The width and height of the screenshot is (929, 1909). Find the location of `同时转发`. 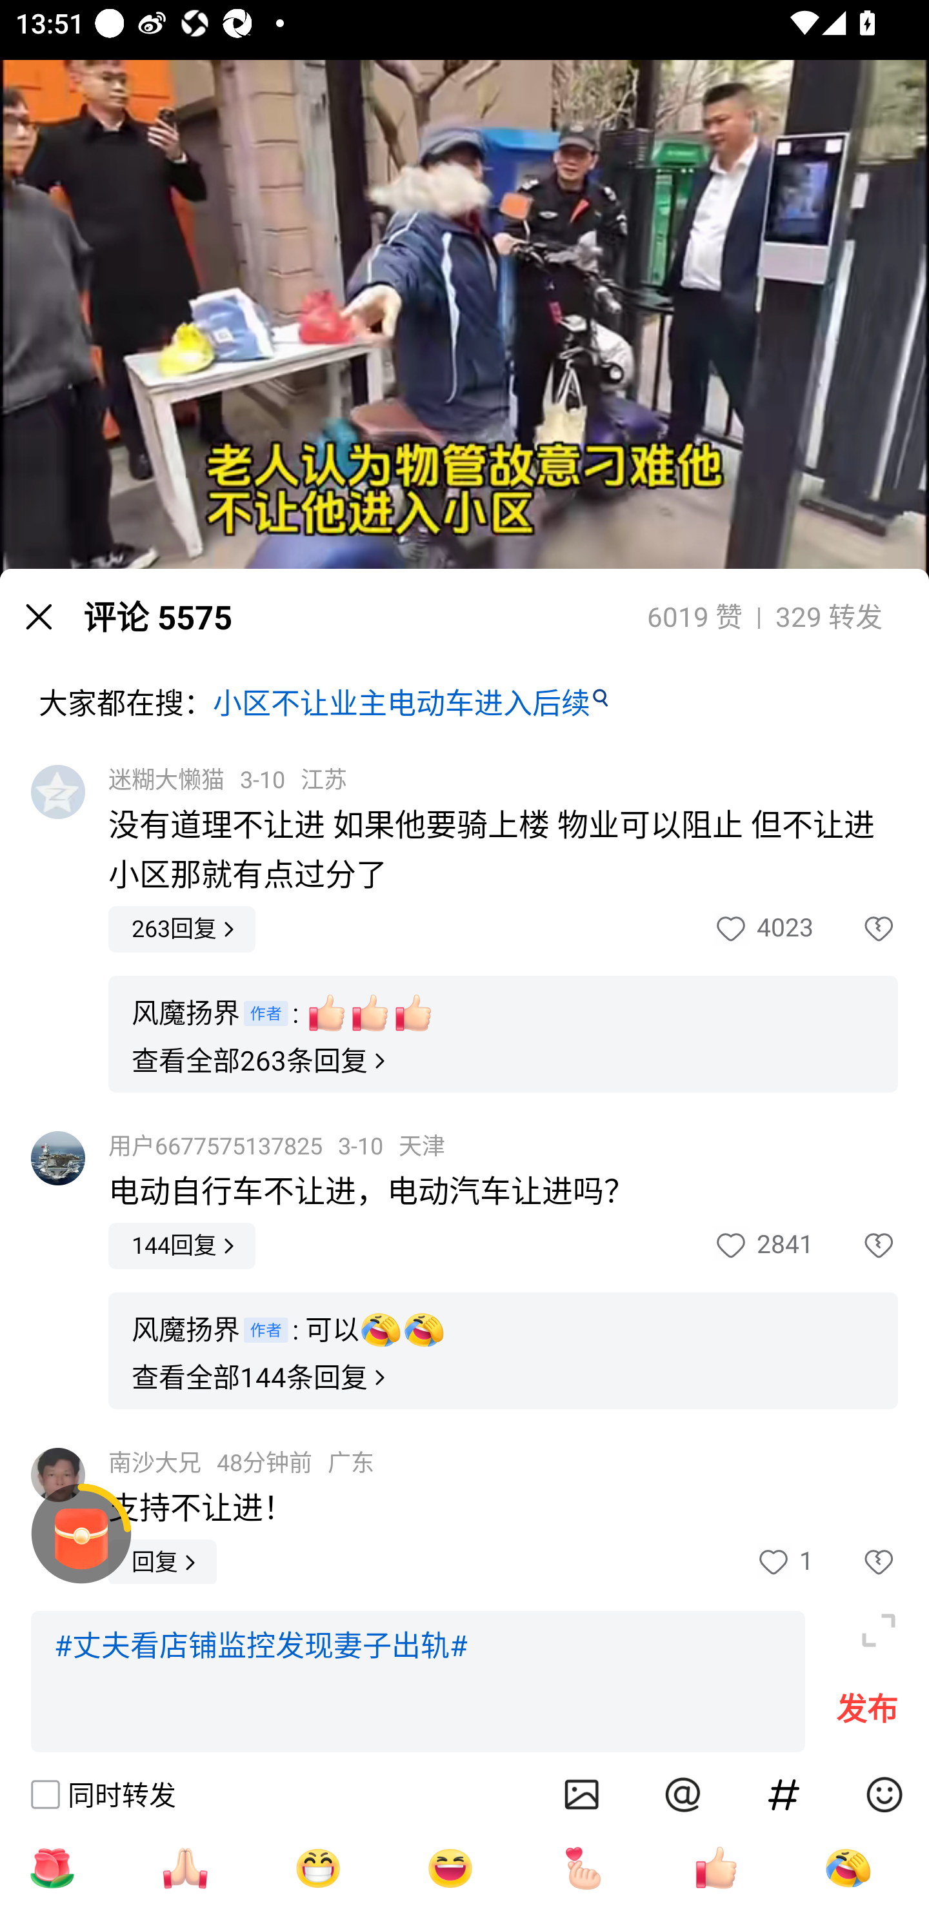

同时转发 is located at coordinates (102, 1794).